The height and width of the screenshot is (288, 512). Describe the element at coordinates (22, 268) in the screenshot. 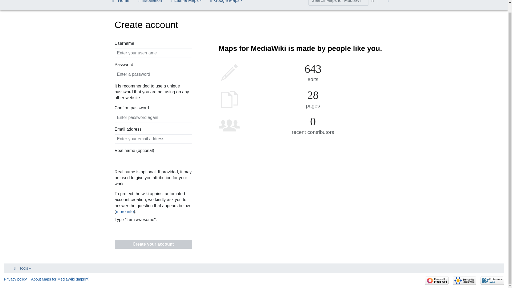

I see `Tools` at that location.